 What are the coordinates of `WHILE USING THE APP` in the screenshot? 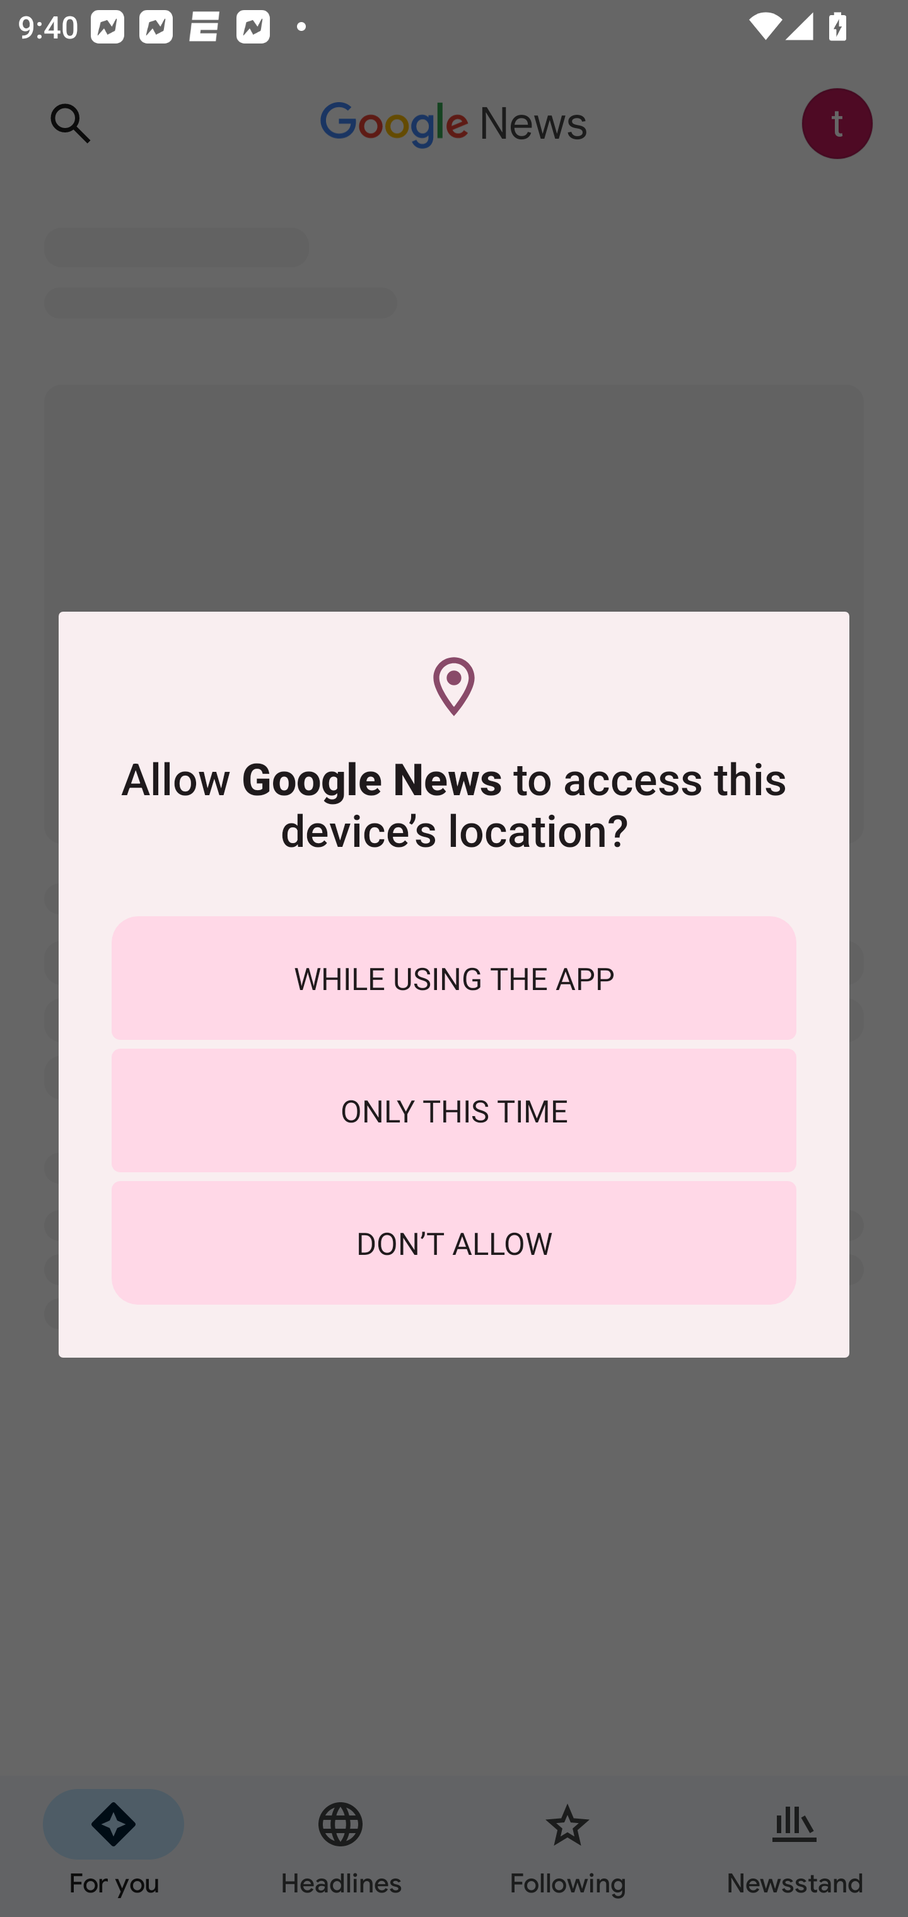 It's located at (454, 977).